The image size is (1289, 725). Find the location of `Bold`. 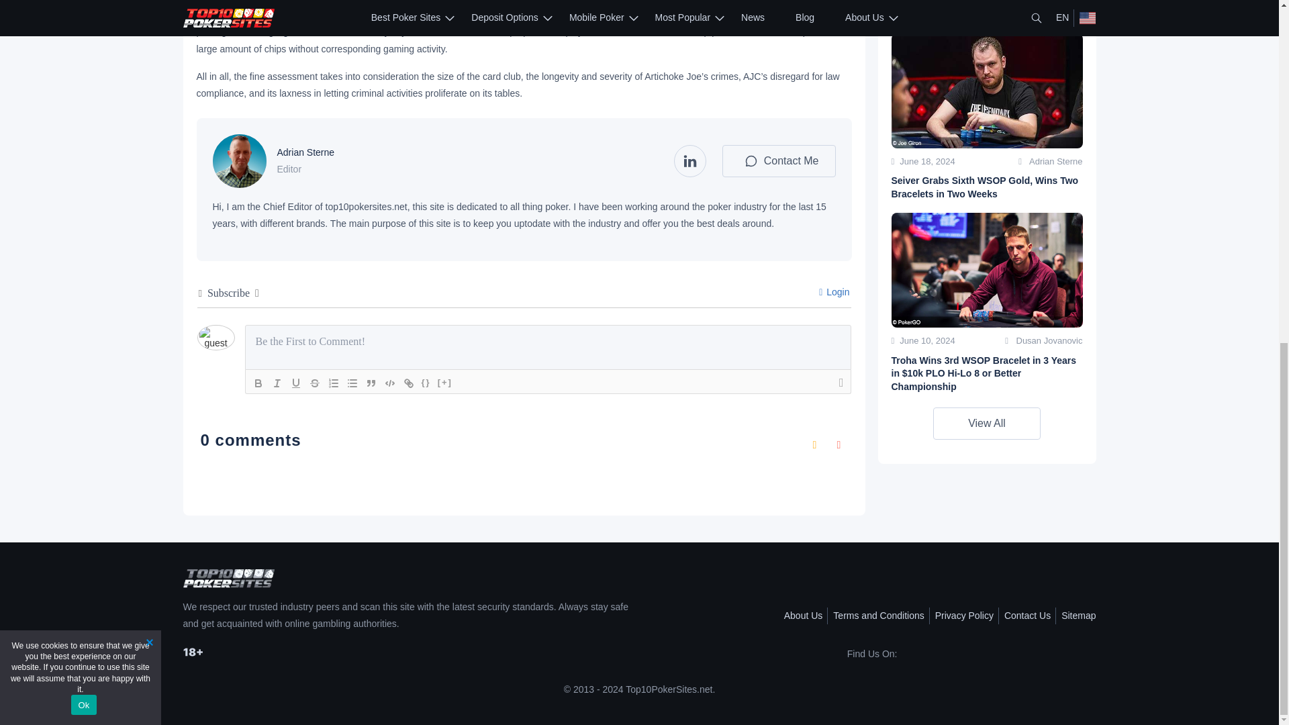

Bold is located at coordinates (258, 383).